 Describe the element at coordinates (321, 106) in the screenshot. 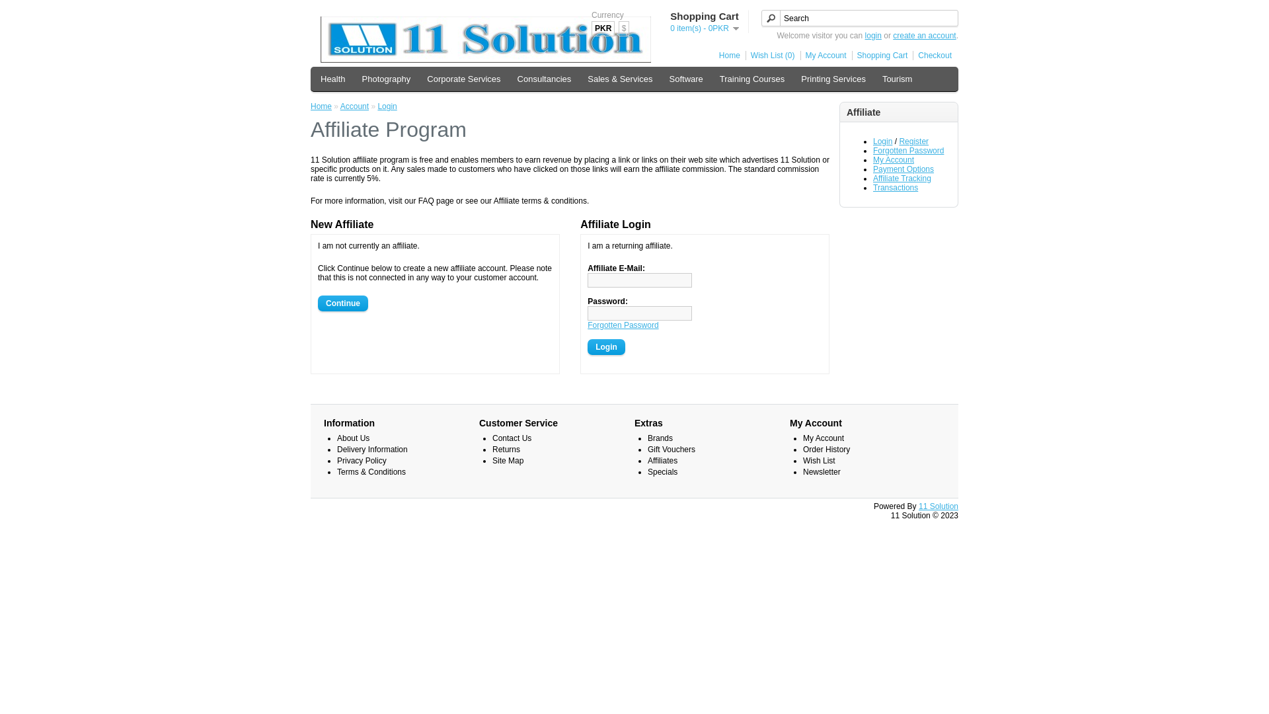

I see `Home` at that location.